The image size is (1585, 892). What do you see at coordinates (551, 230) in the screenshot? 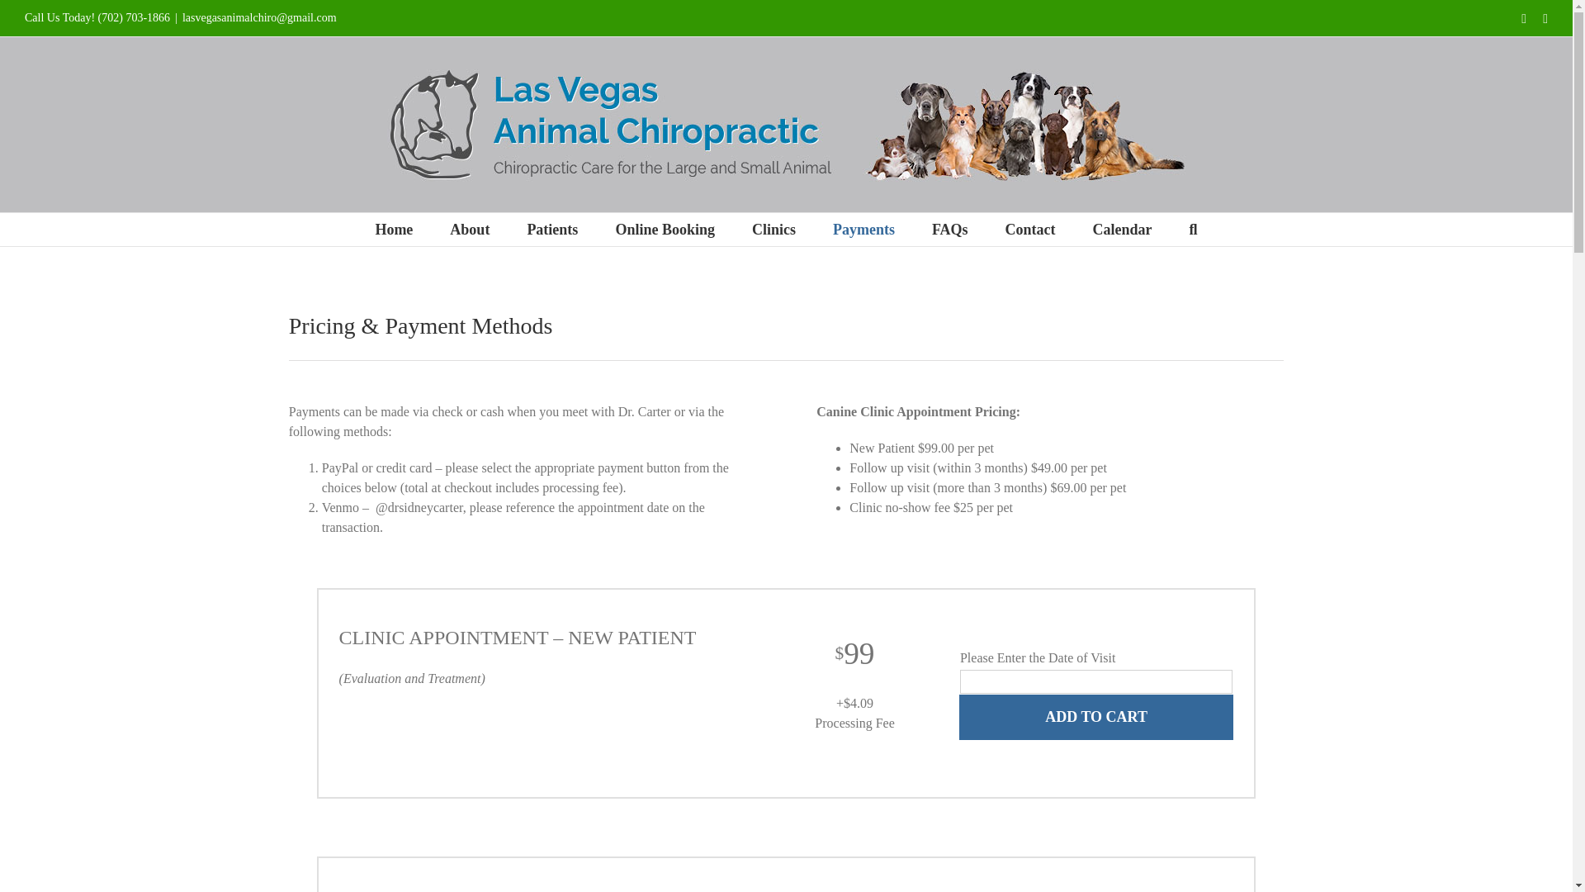
I see `Patients` at bounding box center [551, 230].